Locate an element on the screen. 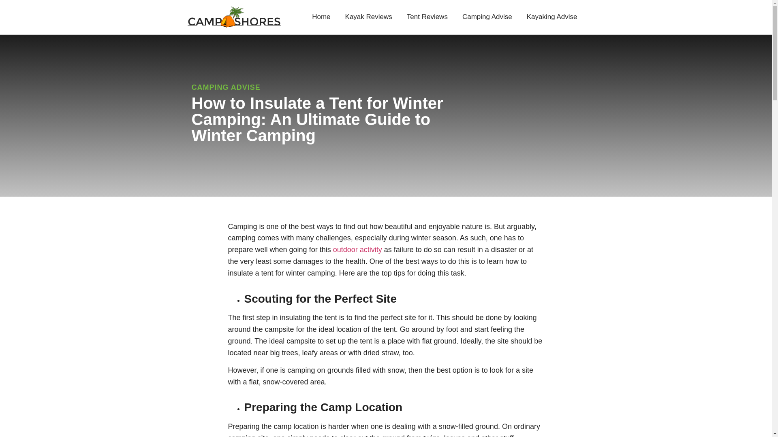 The image size is (778, 437). outdoor activity is located at coordinates (357, 249).